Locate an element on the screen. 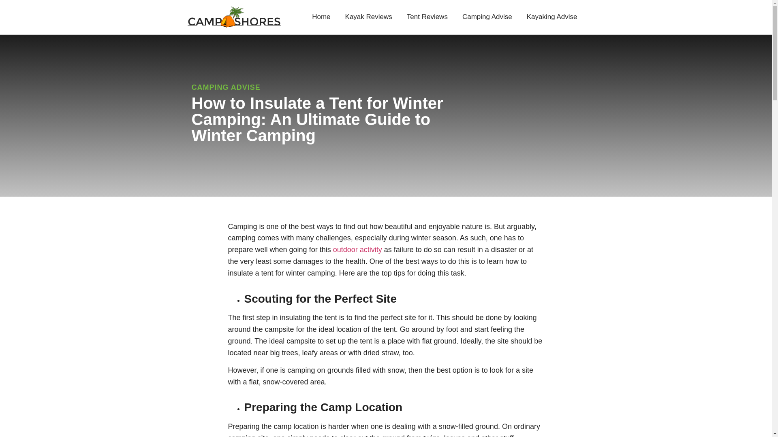 The image size is (778, 437). outdoor activity is located at coordinates (357, 249).